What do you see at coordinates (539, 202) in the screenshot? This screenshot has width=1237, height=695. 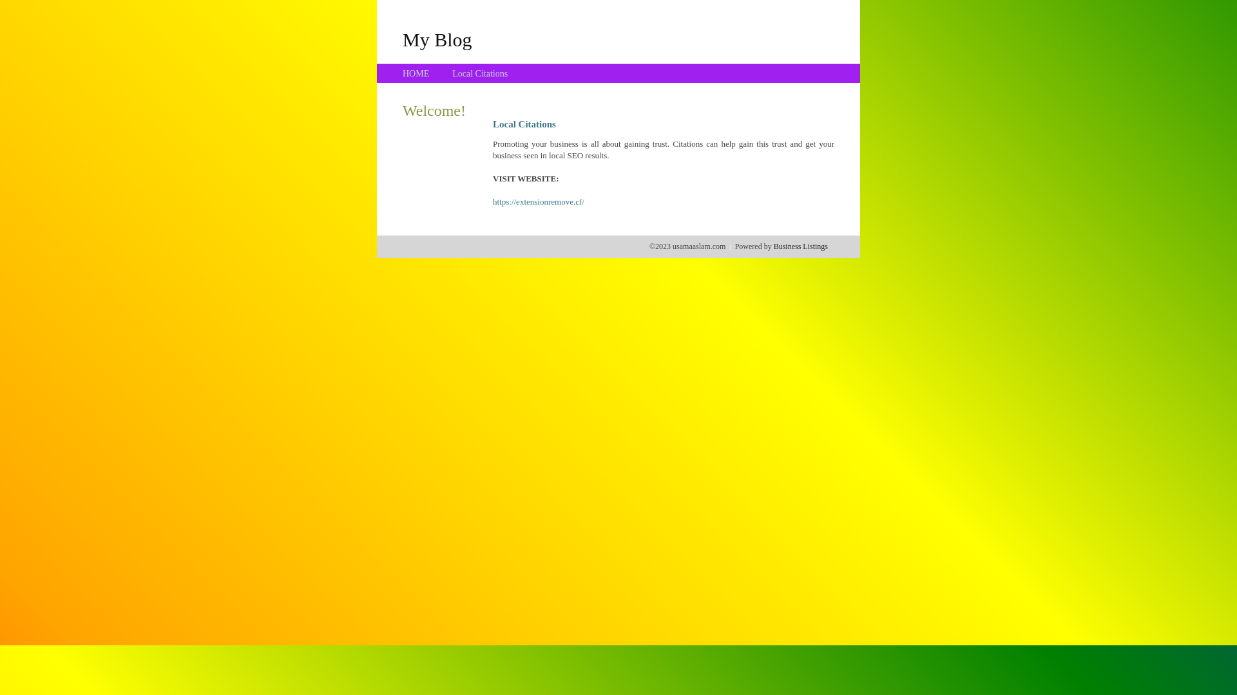 I see `https://extensionremove.cf/` at bounding box center [539, 202].